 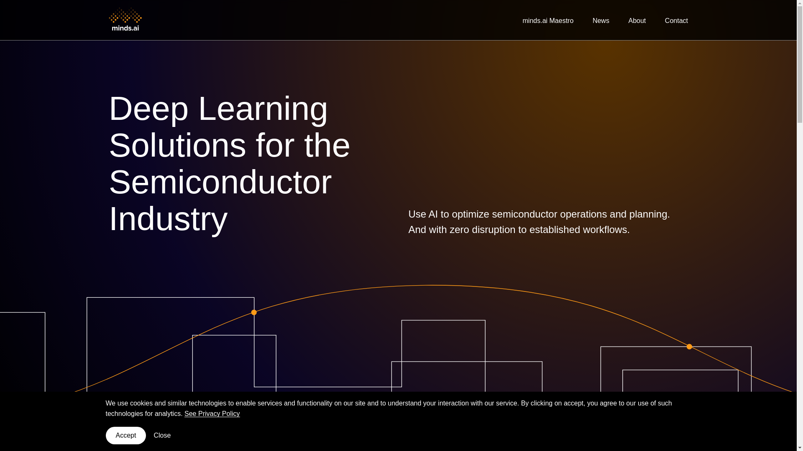 What do you see at coordinates (126, 20) in the screenshot?
I see `minds.ai` at bounding box center [126, 20].